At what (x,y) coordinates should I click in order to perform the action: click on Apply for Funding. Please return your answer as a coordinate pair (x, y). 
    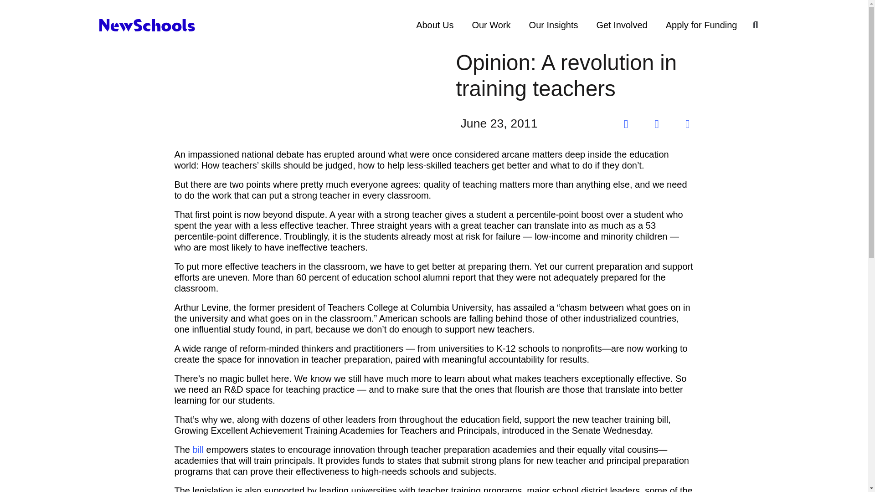
    Looking at the image, I should click on (701, 25).